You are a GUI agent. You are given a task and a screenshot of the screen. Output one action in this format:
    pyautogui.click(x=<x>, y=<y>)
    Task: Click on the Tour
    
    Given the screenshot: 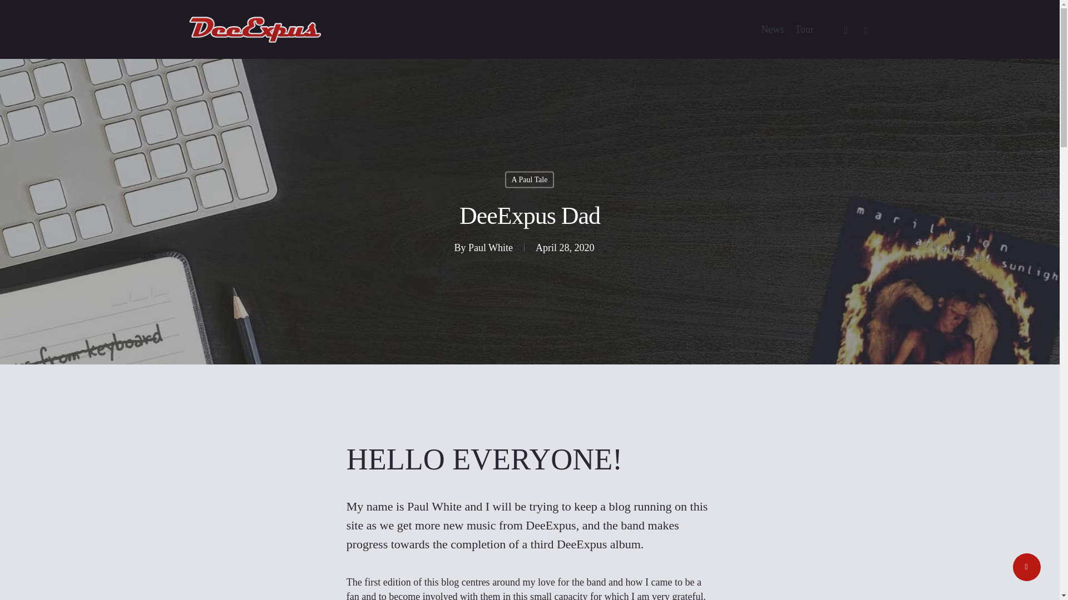 What is the action you would take?
    pyautogui.click(x=804, y=29)
    